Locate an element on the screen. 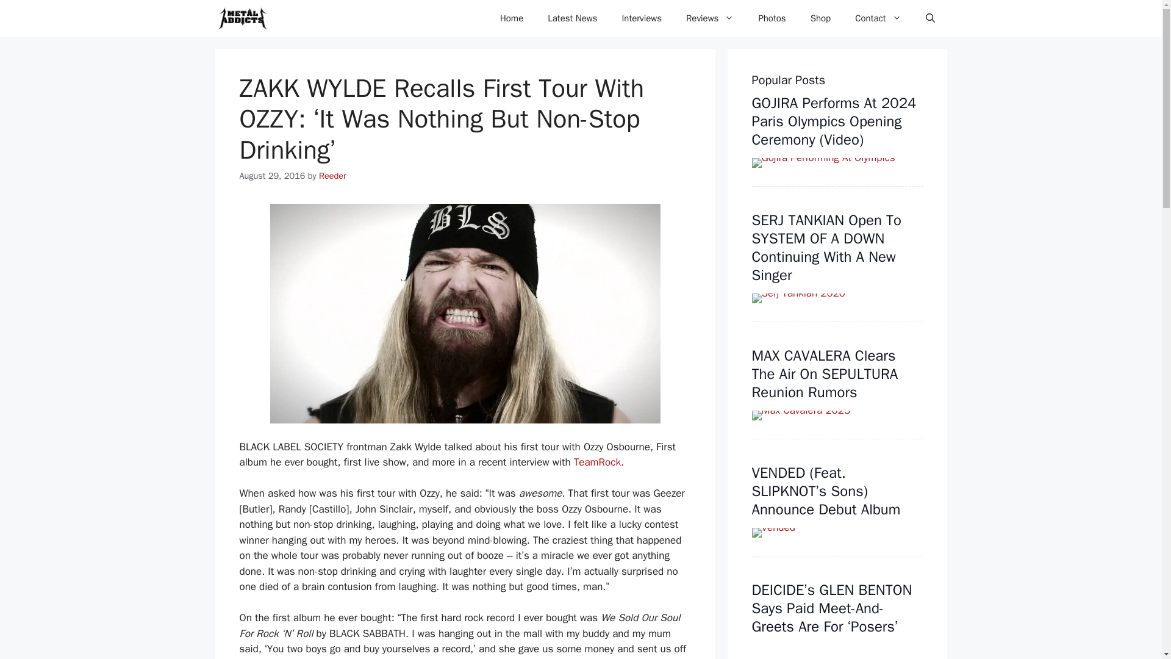  Shop is located at coordinates (821, 18).